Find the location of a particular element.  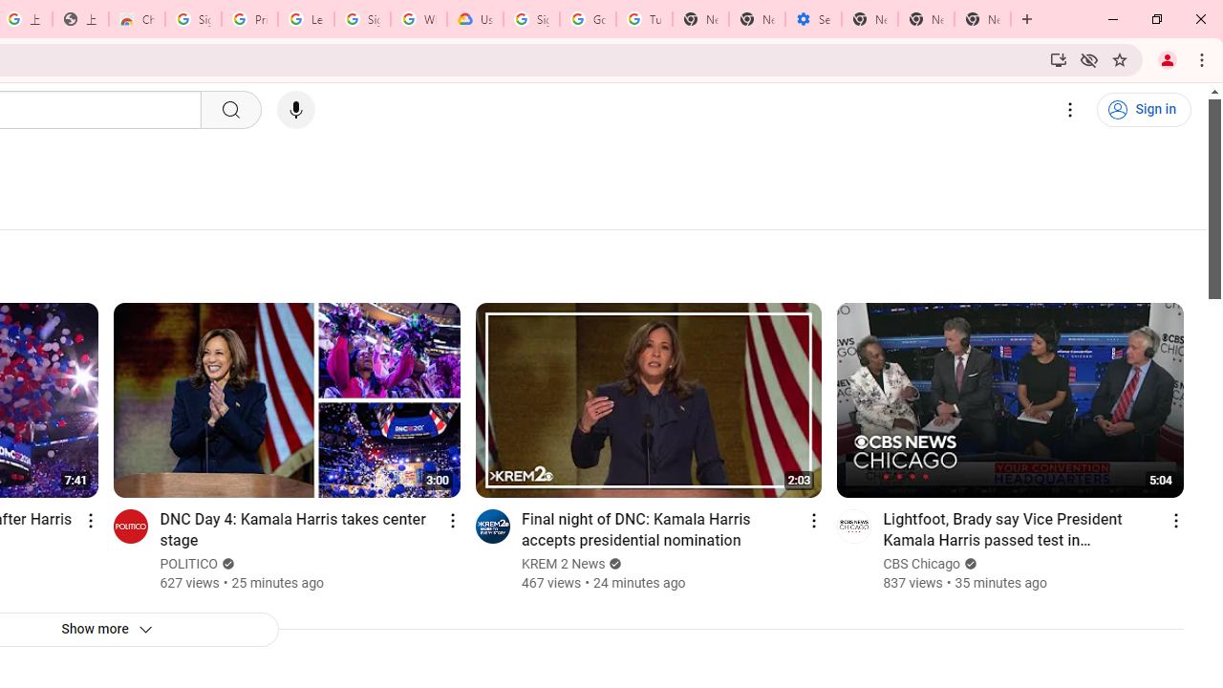

Sign in - Google Accounts is located at coordinates (193, 19).